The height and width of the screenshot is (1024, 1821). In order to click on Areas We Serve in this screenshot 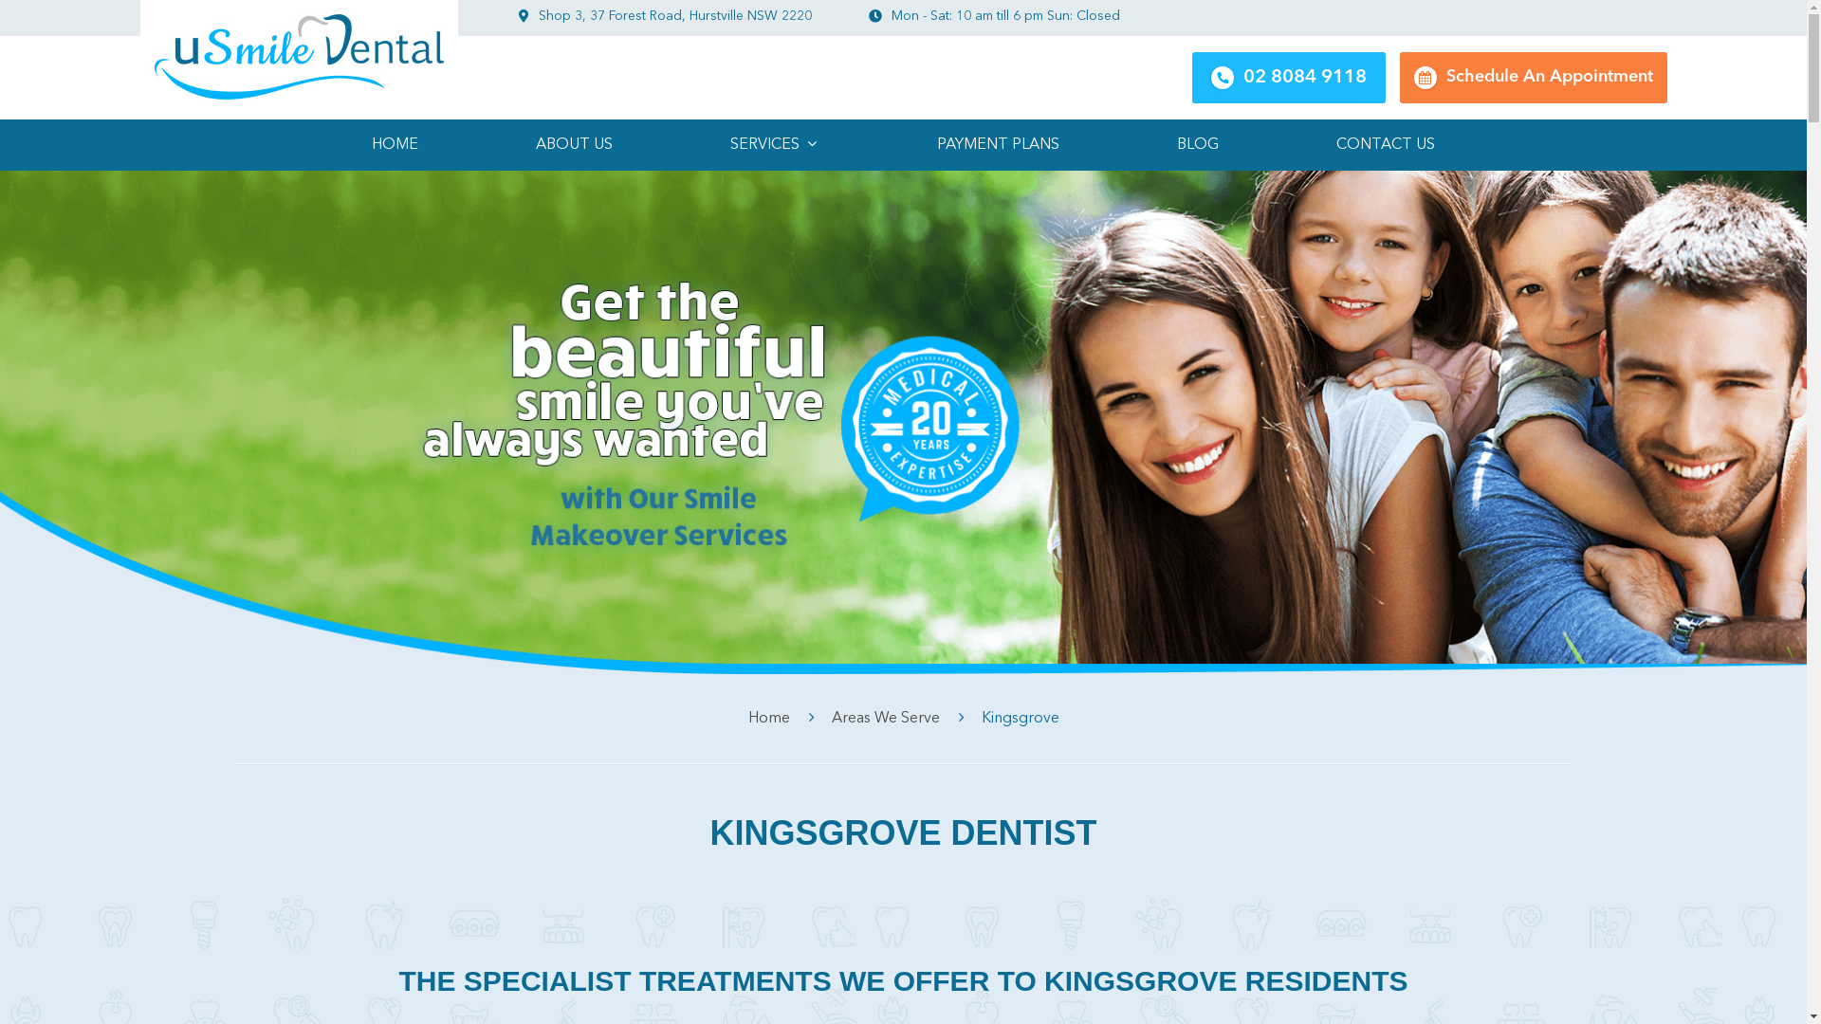, I will do `click(885, 719)`.